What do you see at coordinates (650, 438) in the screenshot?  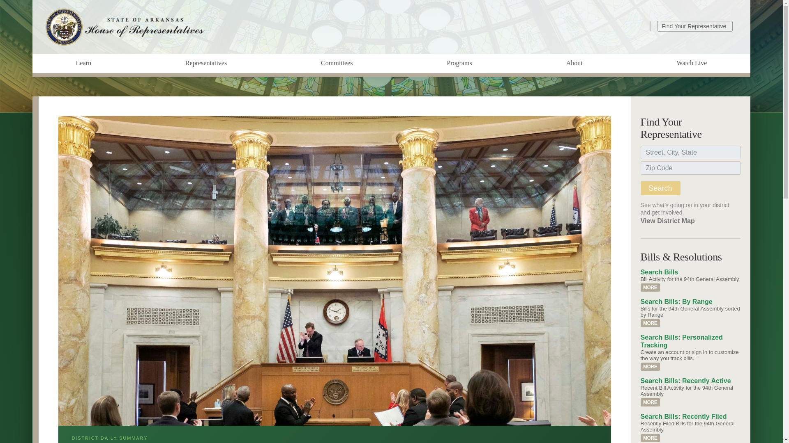 I see `Permalink` at bounding box center [650, 438].